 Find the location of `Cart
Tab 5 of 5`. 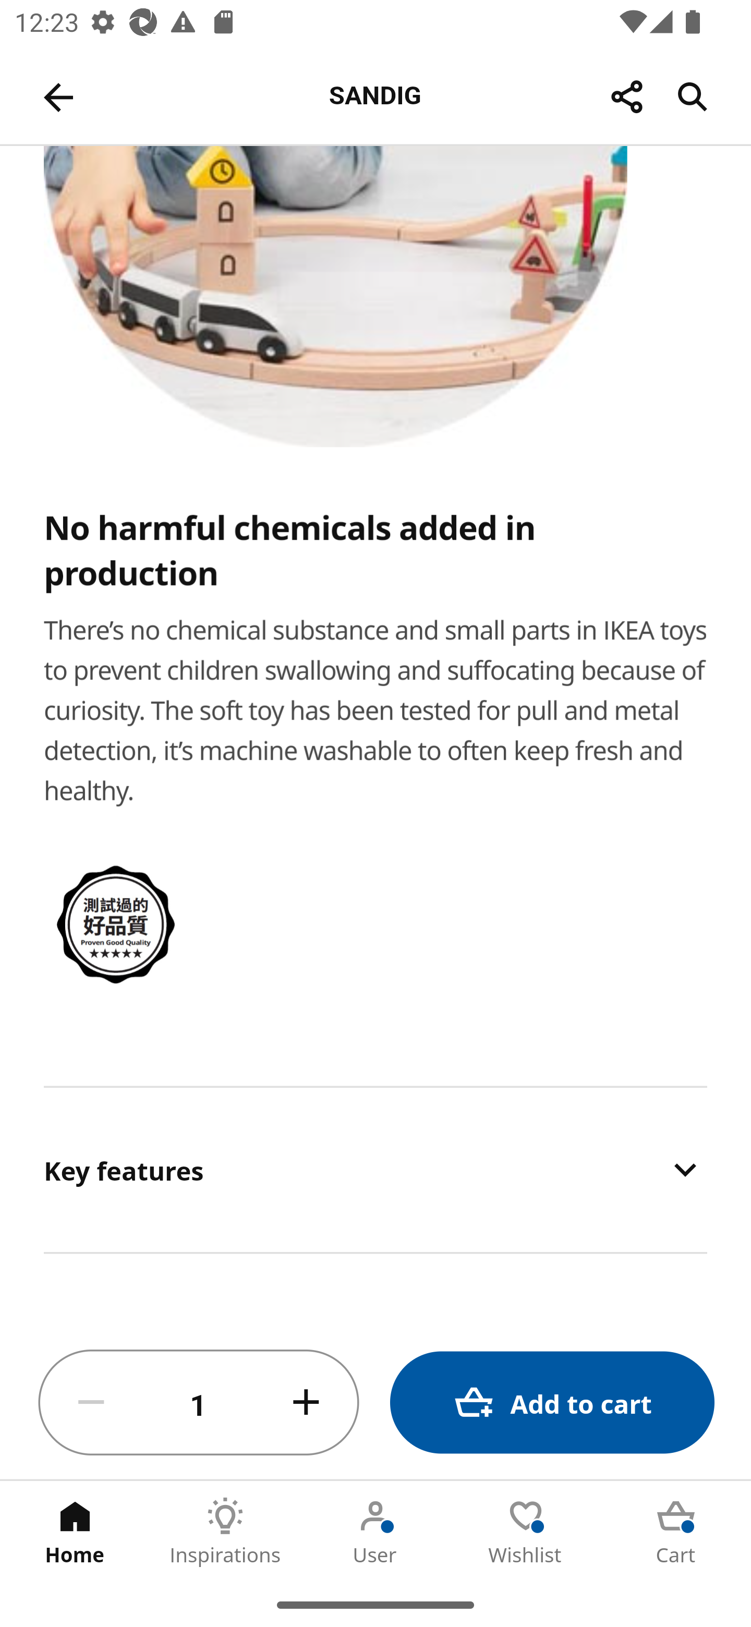

Cart
Tab 5 of 5 is located at coordinates (676, 1532).